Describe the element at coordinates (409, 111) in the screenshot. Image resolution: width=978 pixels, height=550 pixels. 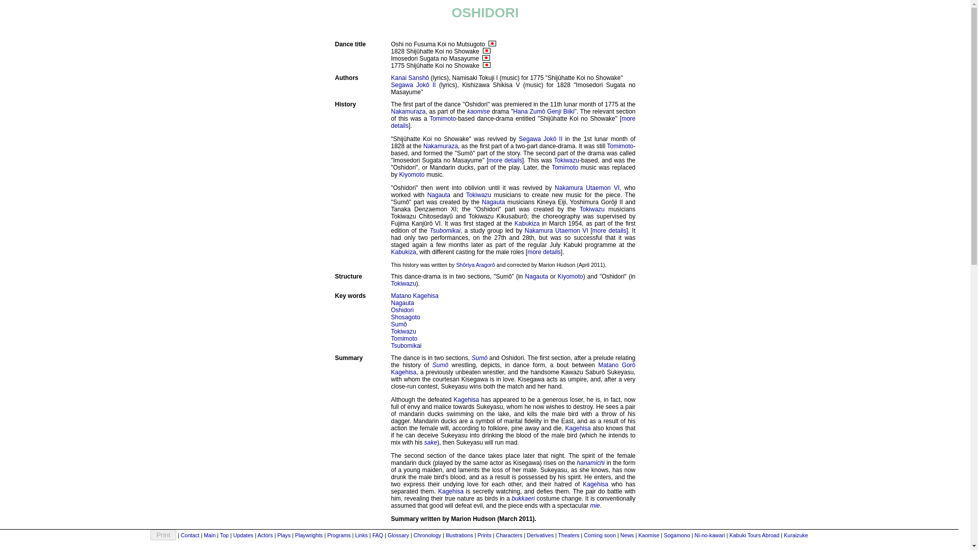
I see `Nakamuraza` at that location.